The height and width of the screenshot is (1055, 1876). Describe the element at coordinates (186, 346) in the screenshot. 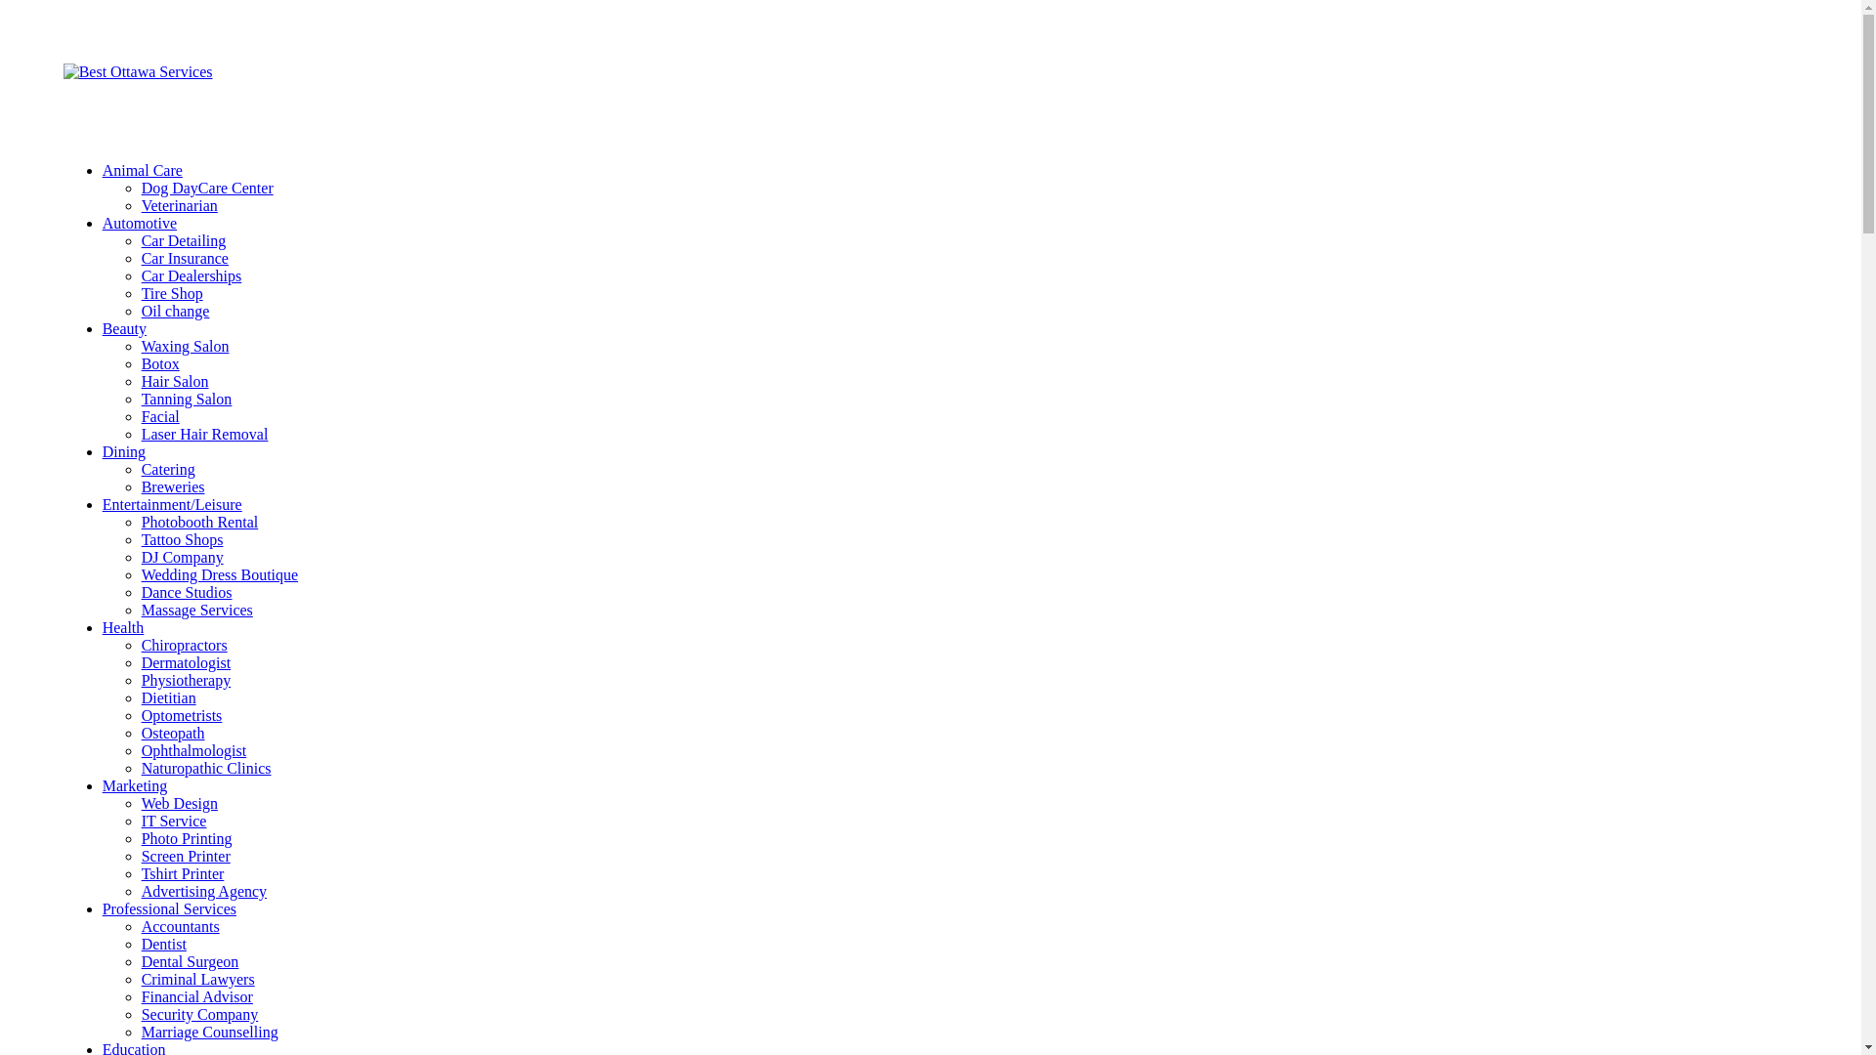

I see `Waxing Salon` at that location.